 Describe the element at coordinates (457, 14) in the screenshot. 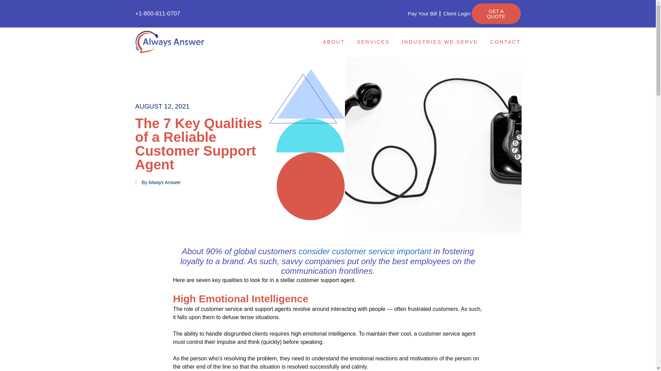

I see `Client Login` at that location.